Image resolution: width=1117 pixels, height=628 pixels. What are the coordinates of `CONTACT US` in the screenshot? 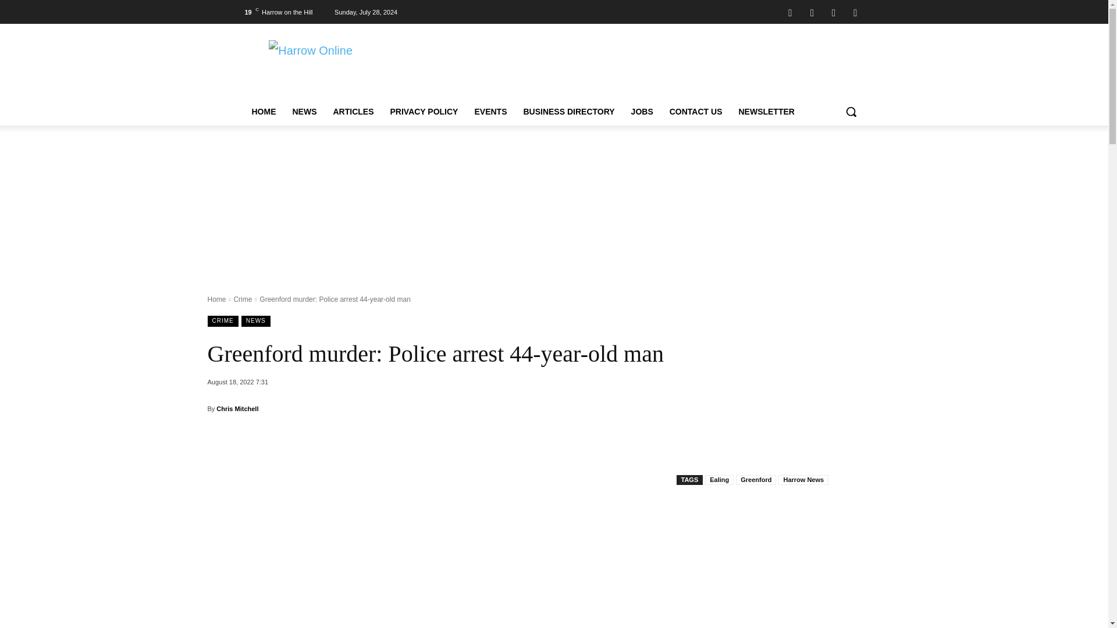 It's located at (696, 112).